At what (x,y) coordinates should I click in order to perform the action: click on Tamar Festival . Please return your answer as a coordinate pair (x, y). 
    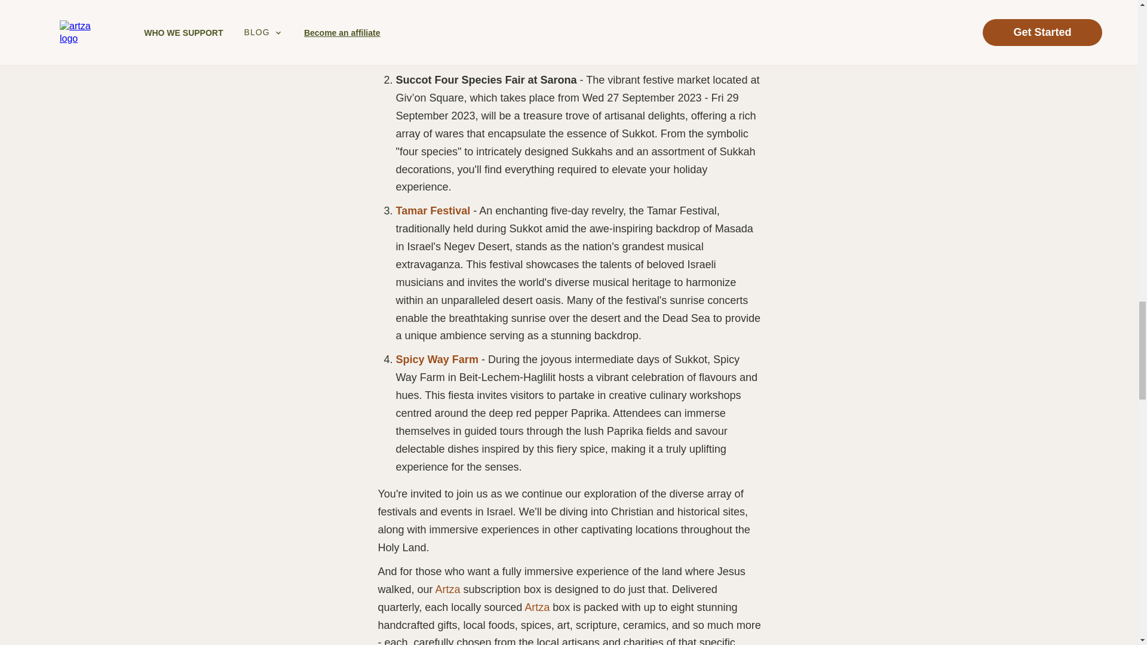
    Looking at the image, I should click on (434, 210).